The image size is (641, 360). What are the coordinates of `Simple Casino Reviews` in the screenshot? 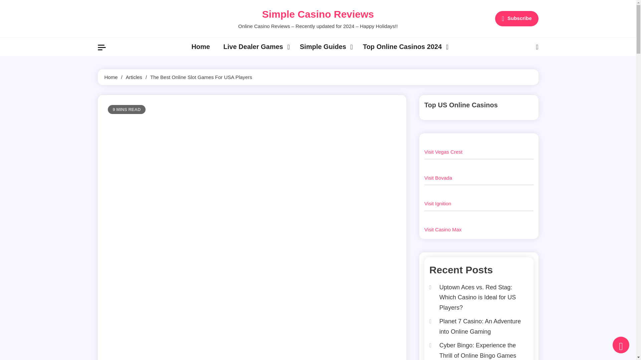 It's located at (318, 14).